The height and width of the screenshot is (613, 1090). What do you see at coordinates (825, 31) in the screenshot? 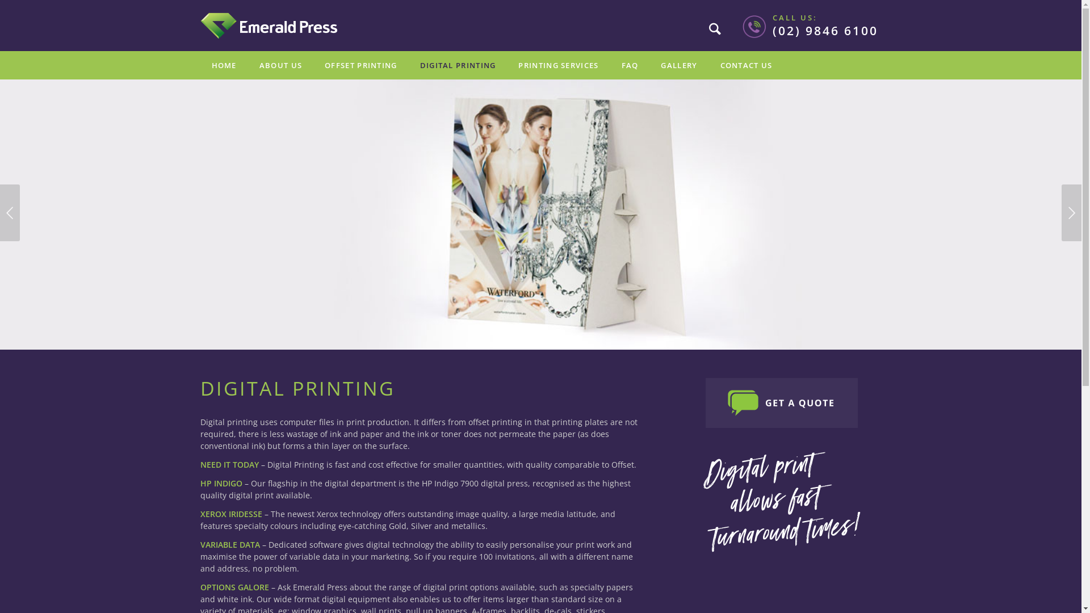
I see `(02) 9846 6100` at bounding box center [825, 31].